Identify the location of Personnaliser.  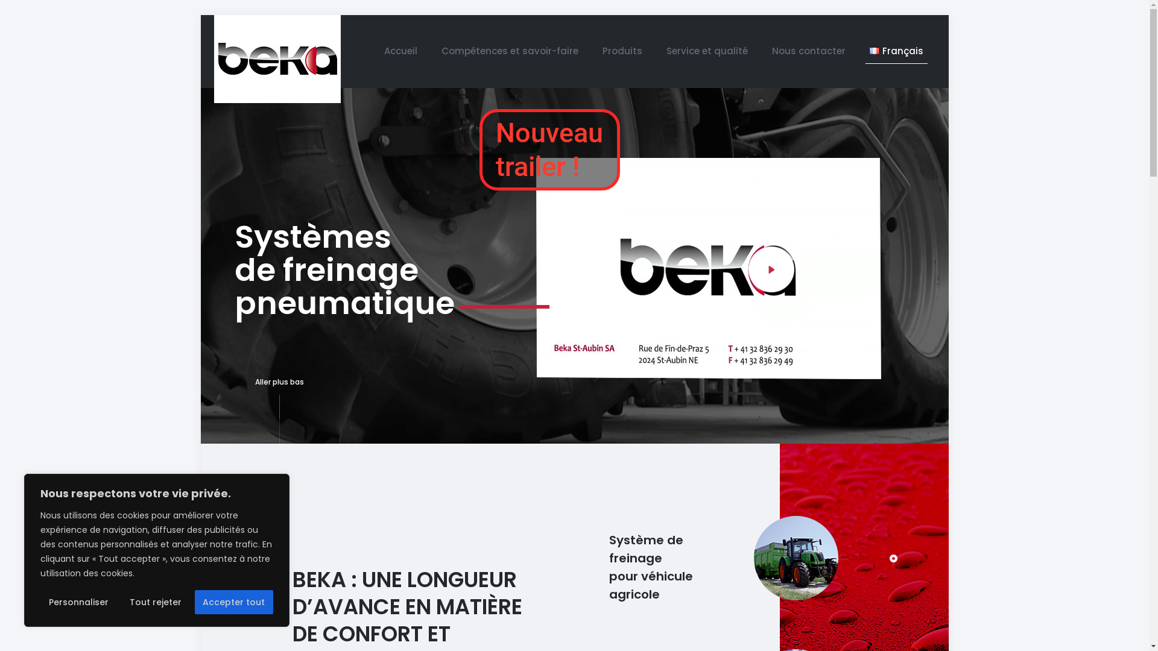
(78, 602).